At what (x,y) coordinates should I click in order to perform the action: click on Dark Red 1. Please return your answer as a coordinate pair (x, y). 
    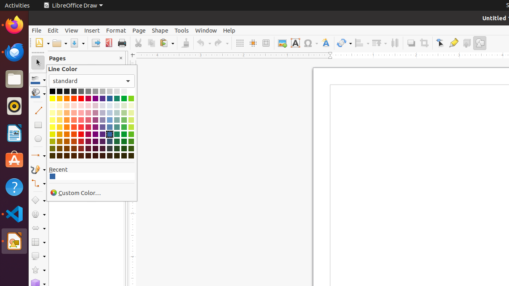
    Looking at the image, I should click on (81, 134).